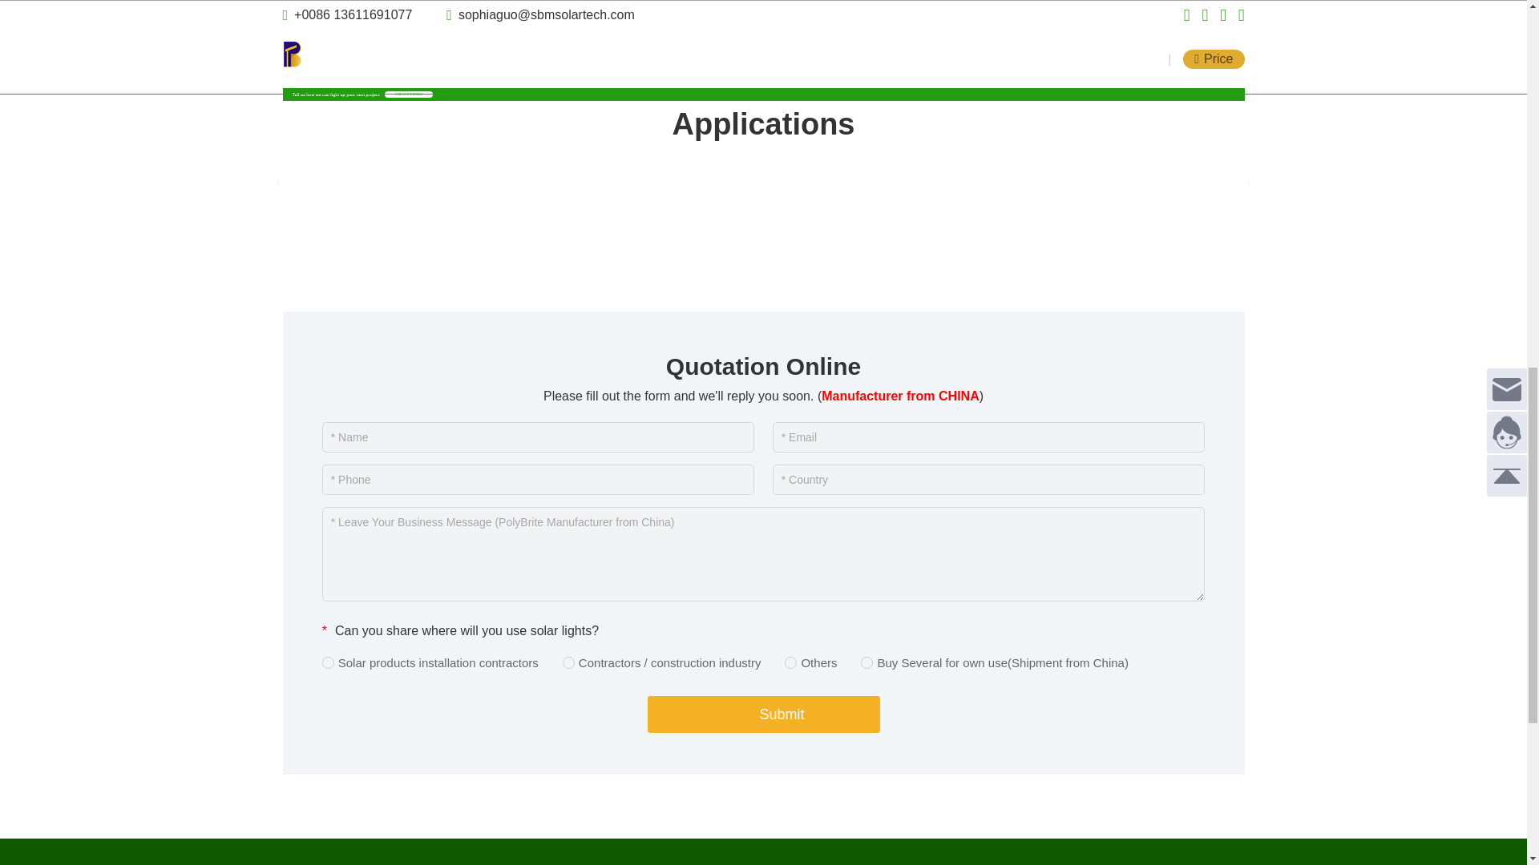 The height and width of the screenshot is (865, 1539). Describe the element at coordinates (790, 662) in the screenshot. I see `Others` at that location.